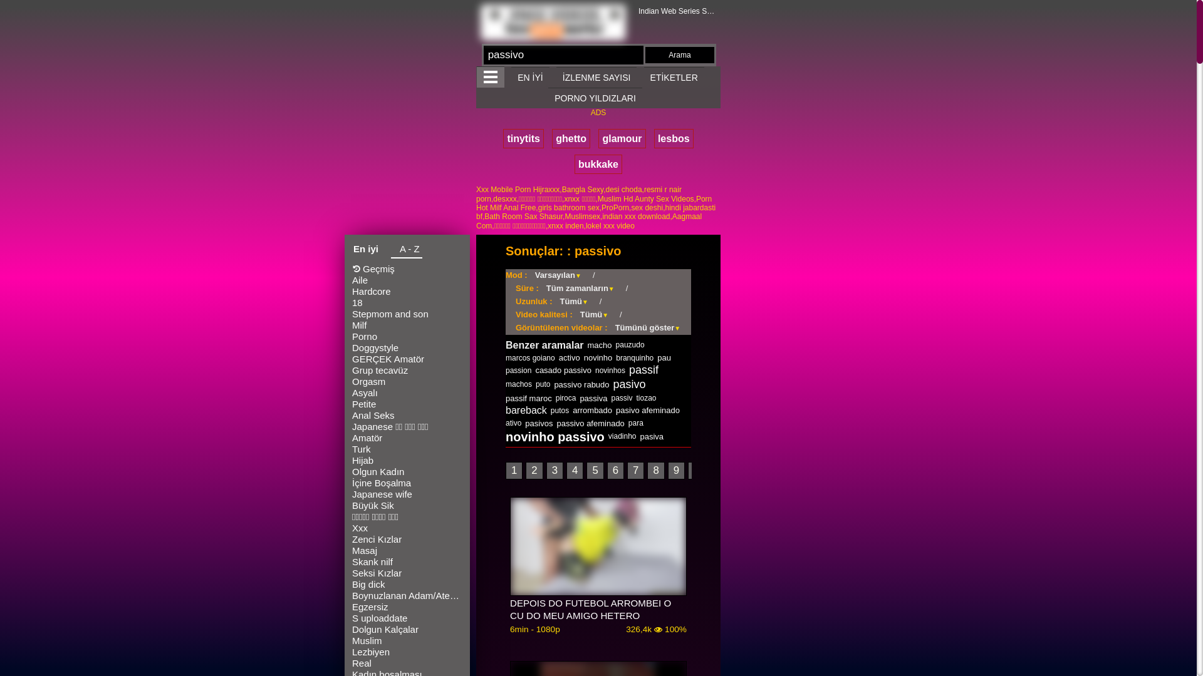 This screenshot has width=1203, height=676. What do you see at coordinates (407, 337) in the screenshot?
I see `Porno` at bounding box center [407, 337].